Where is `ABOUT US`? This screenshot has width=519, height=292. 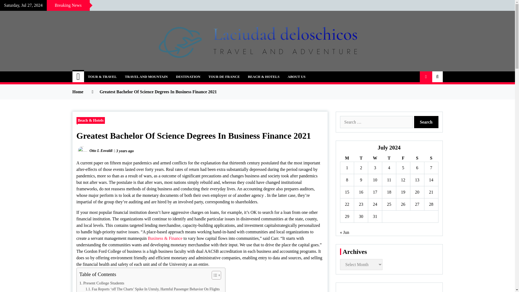 ABOUT US is located at coordinates (296, 77).